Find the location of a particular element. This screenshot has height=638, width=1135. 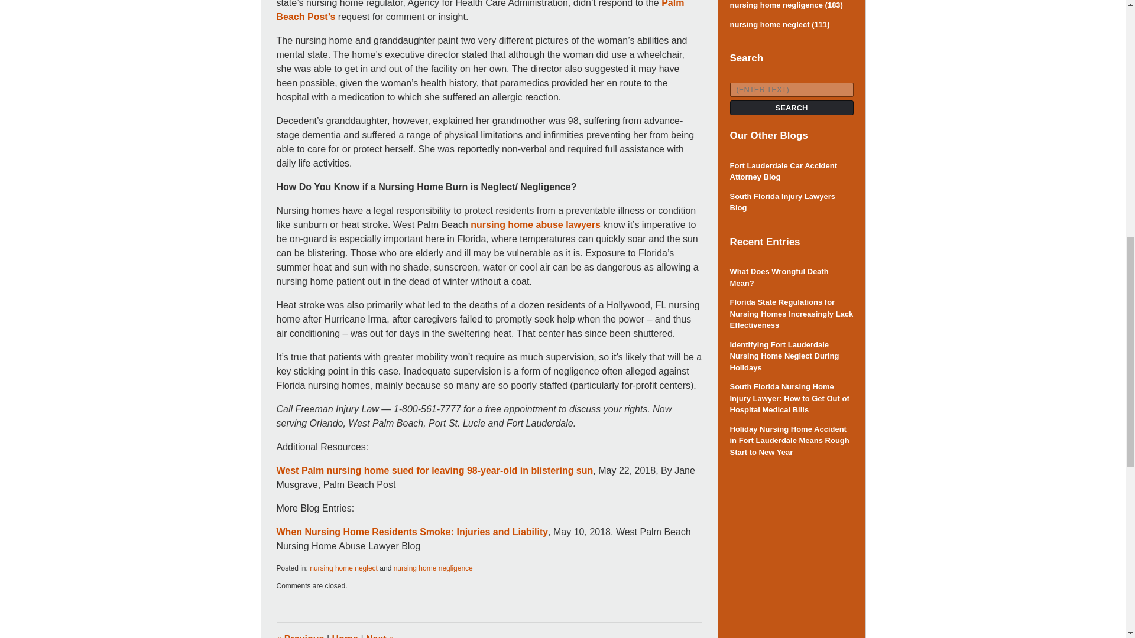

SEARCH is located at coordinates (791, 108).